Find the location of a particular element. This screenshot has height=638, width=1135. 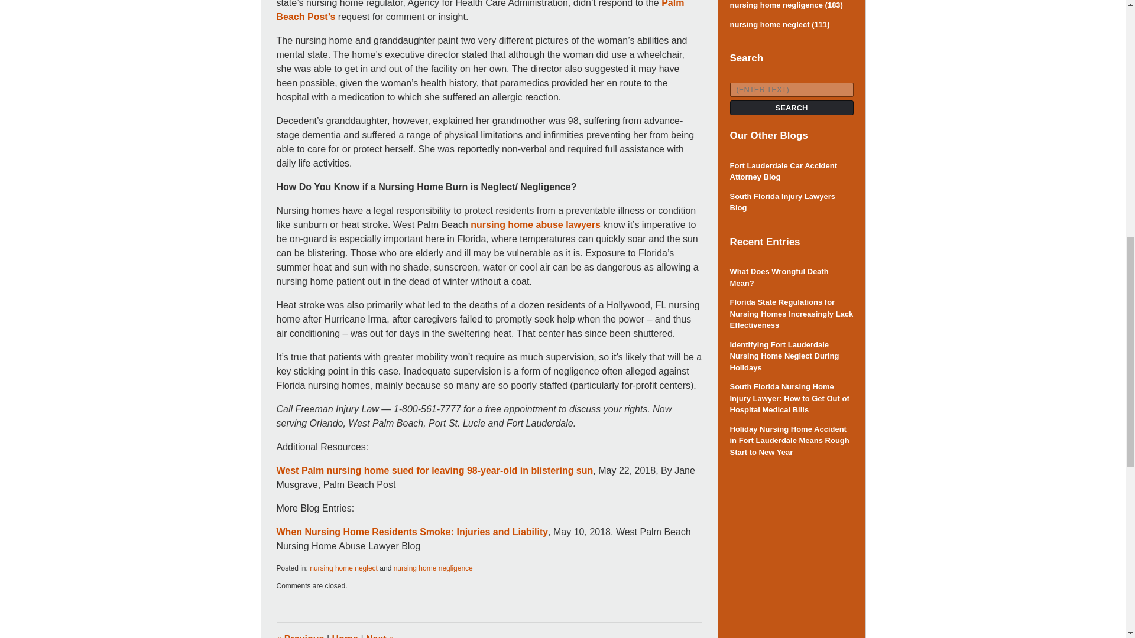

SEARCH is located at coordinates (791, 108).